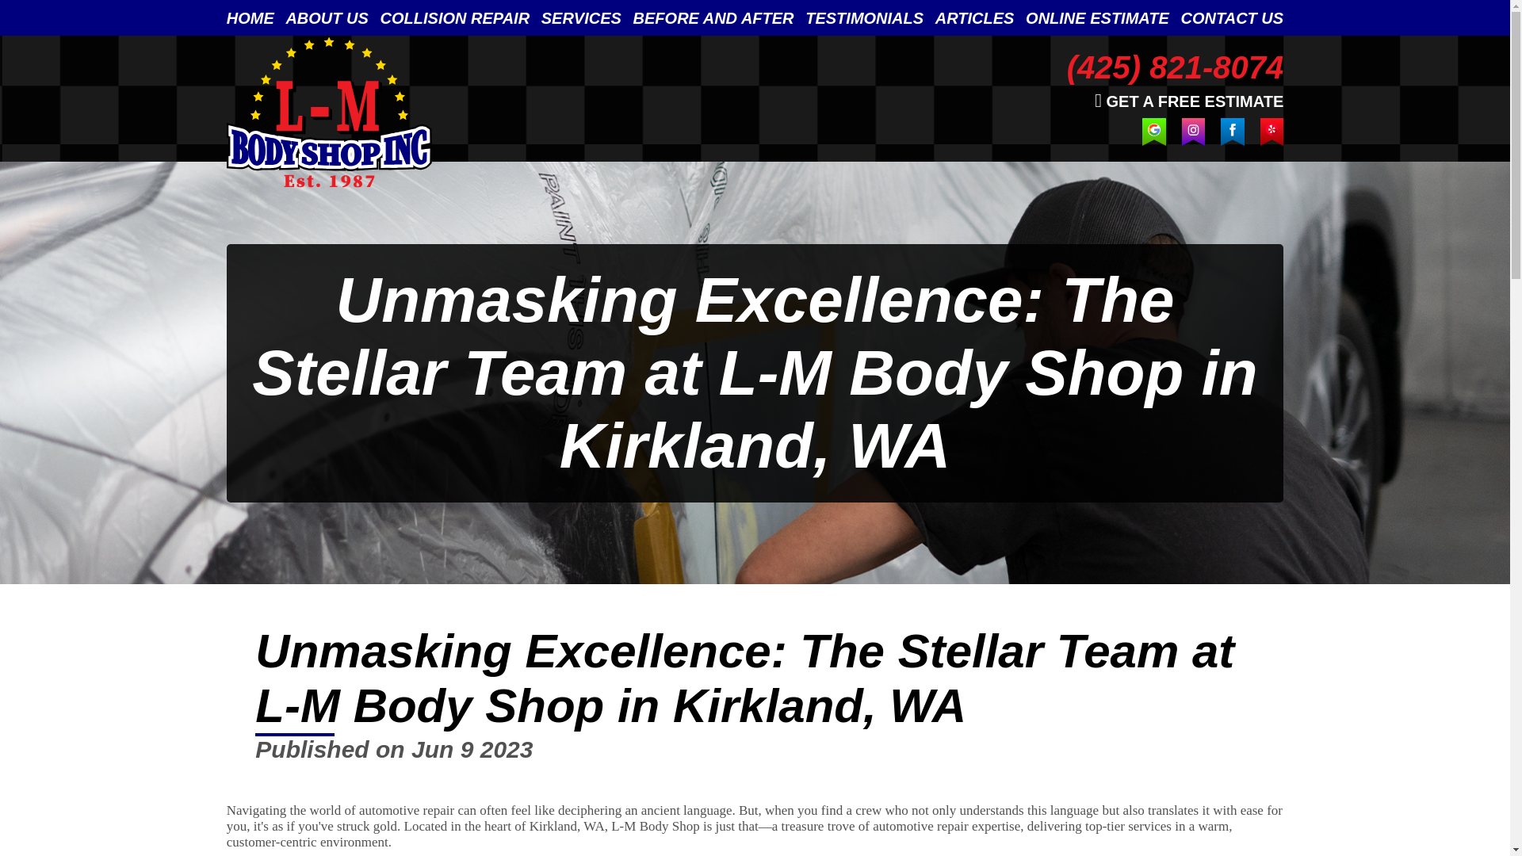 The height and width of the screenshot is (856, 1522). Describe the element at coordinates (1097, 17) in the screenshot. I see `ONLINE ESTIMATE` at that location.